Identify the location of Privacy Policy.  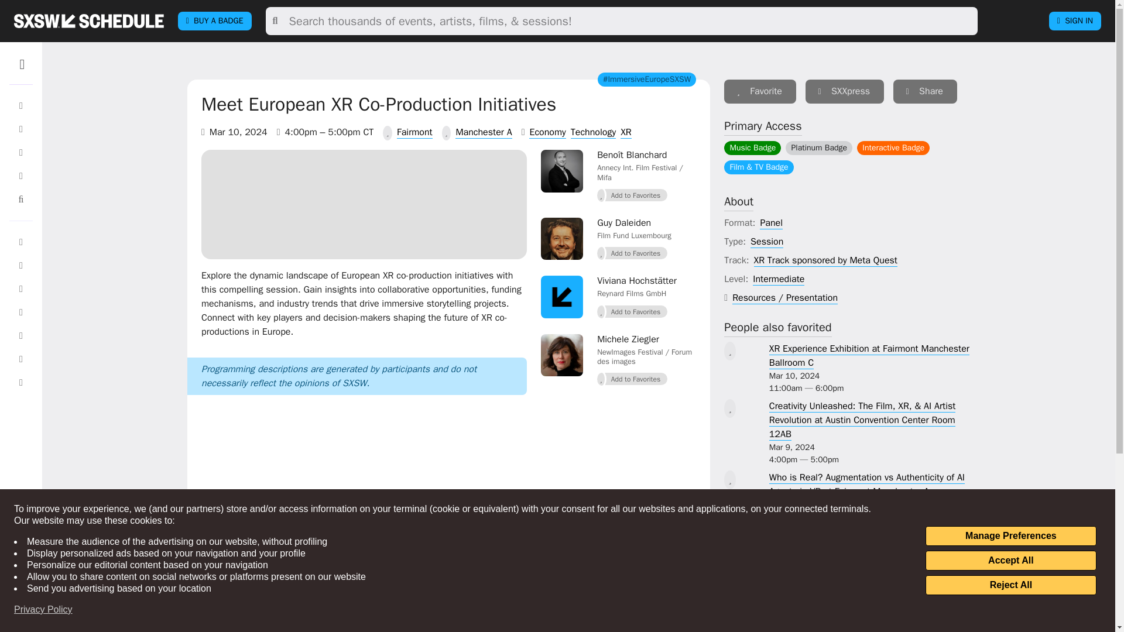
(43, 610).